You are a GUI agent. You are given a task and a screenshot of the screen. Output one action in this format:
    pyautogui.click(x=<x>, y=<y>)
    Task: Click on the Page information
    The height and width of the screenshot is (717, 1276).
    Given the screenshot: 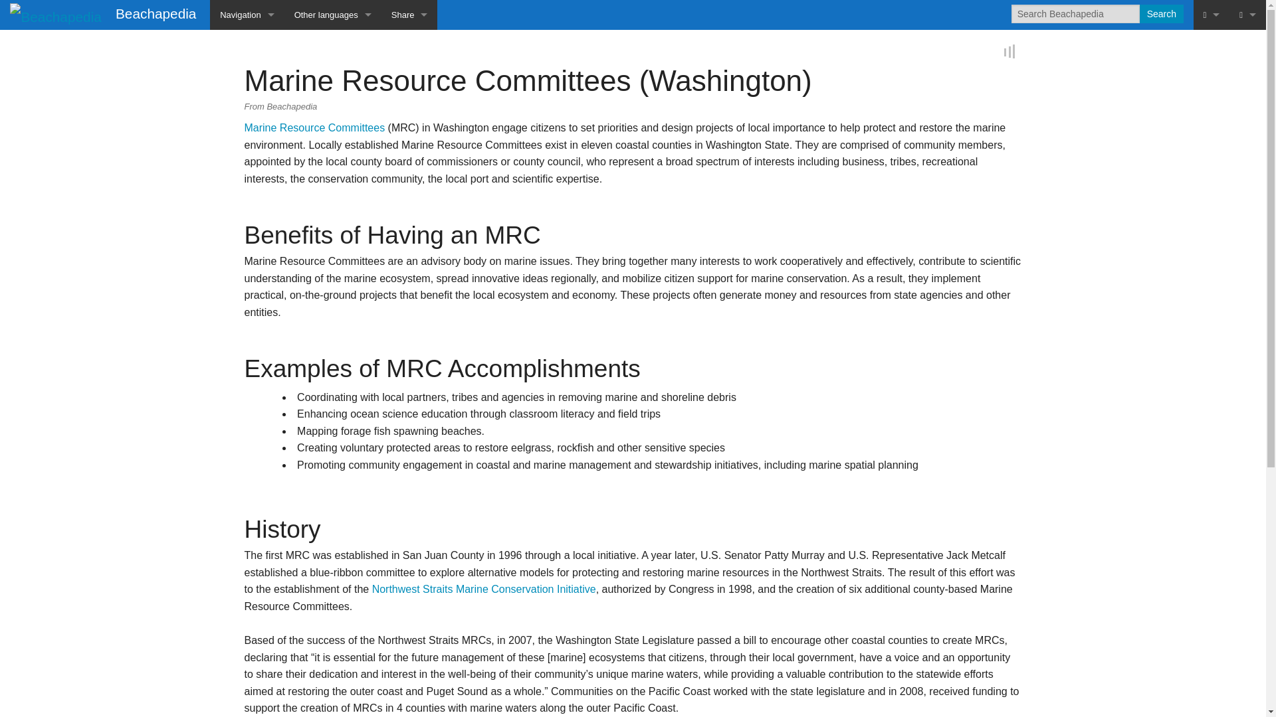 What is the action you would take?
    pyautogui.click(x=1211, y=194)
    